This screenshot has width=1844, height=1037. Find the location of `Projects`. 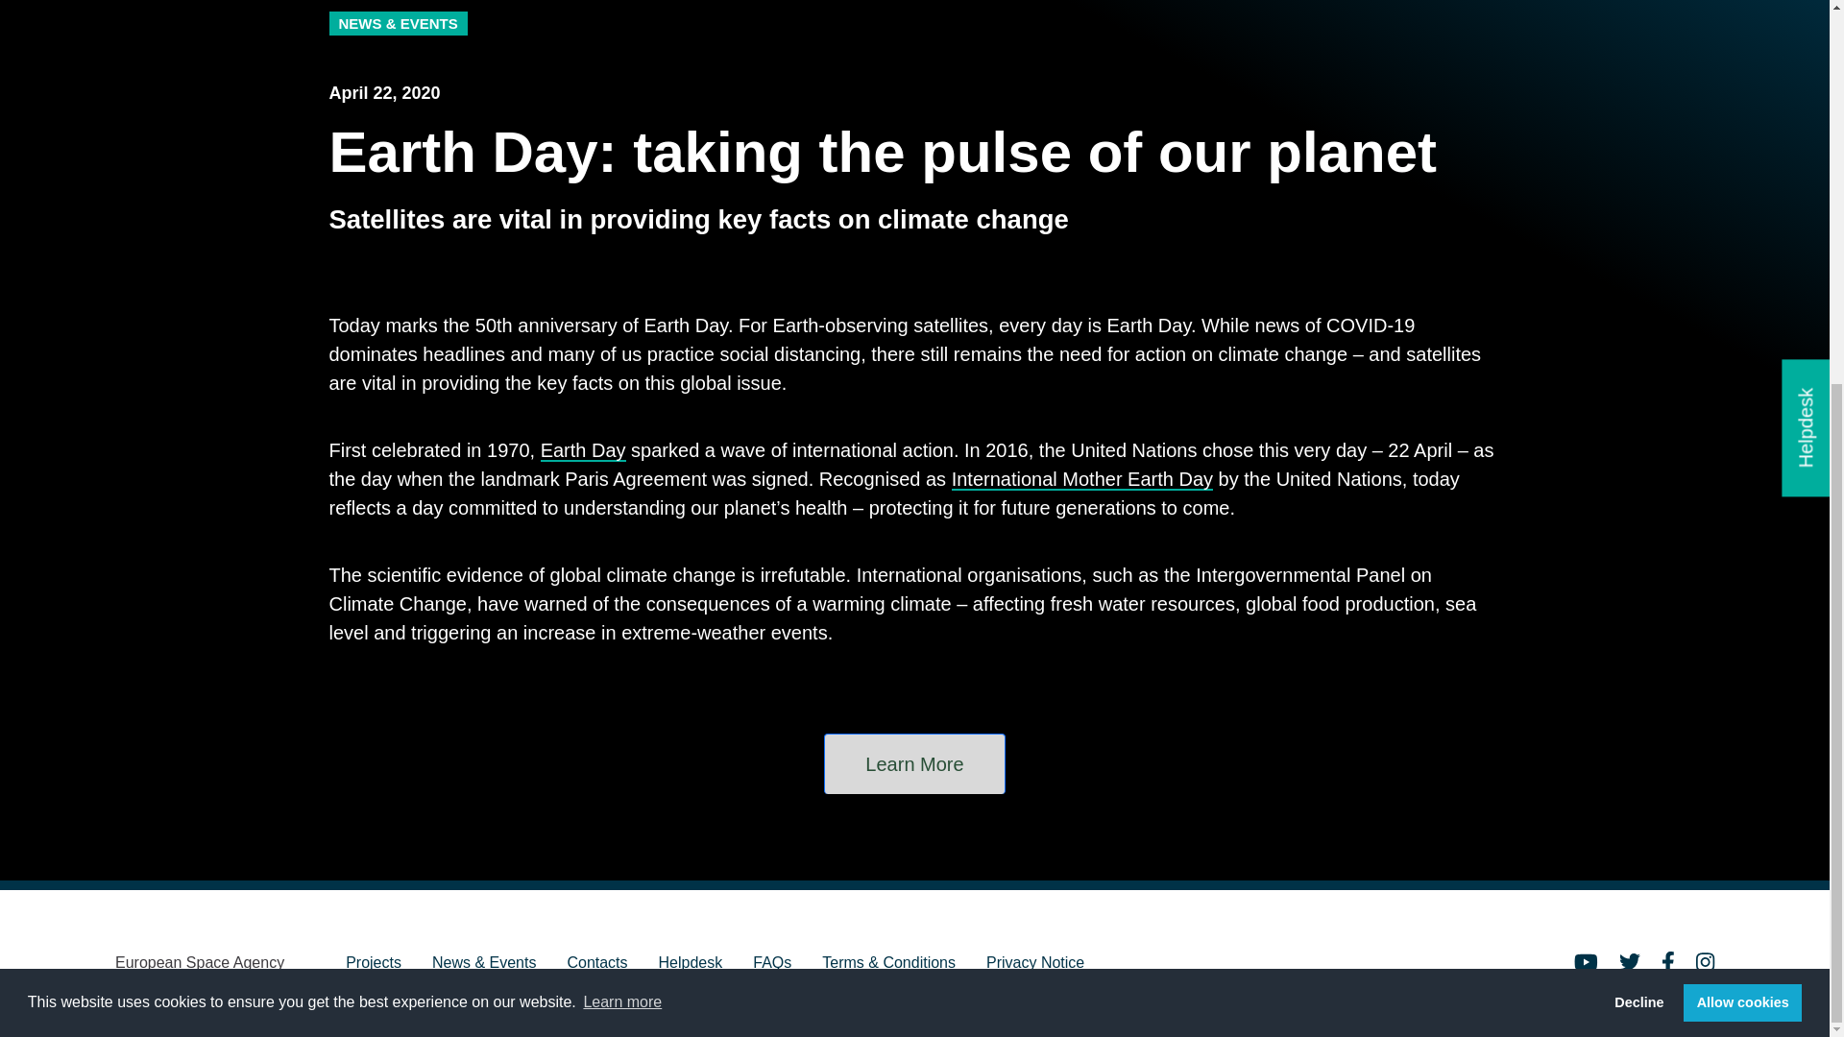

Projects is located at coordinates (374, 963).